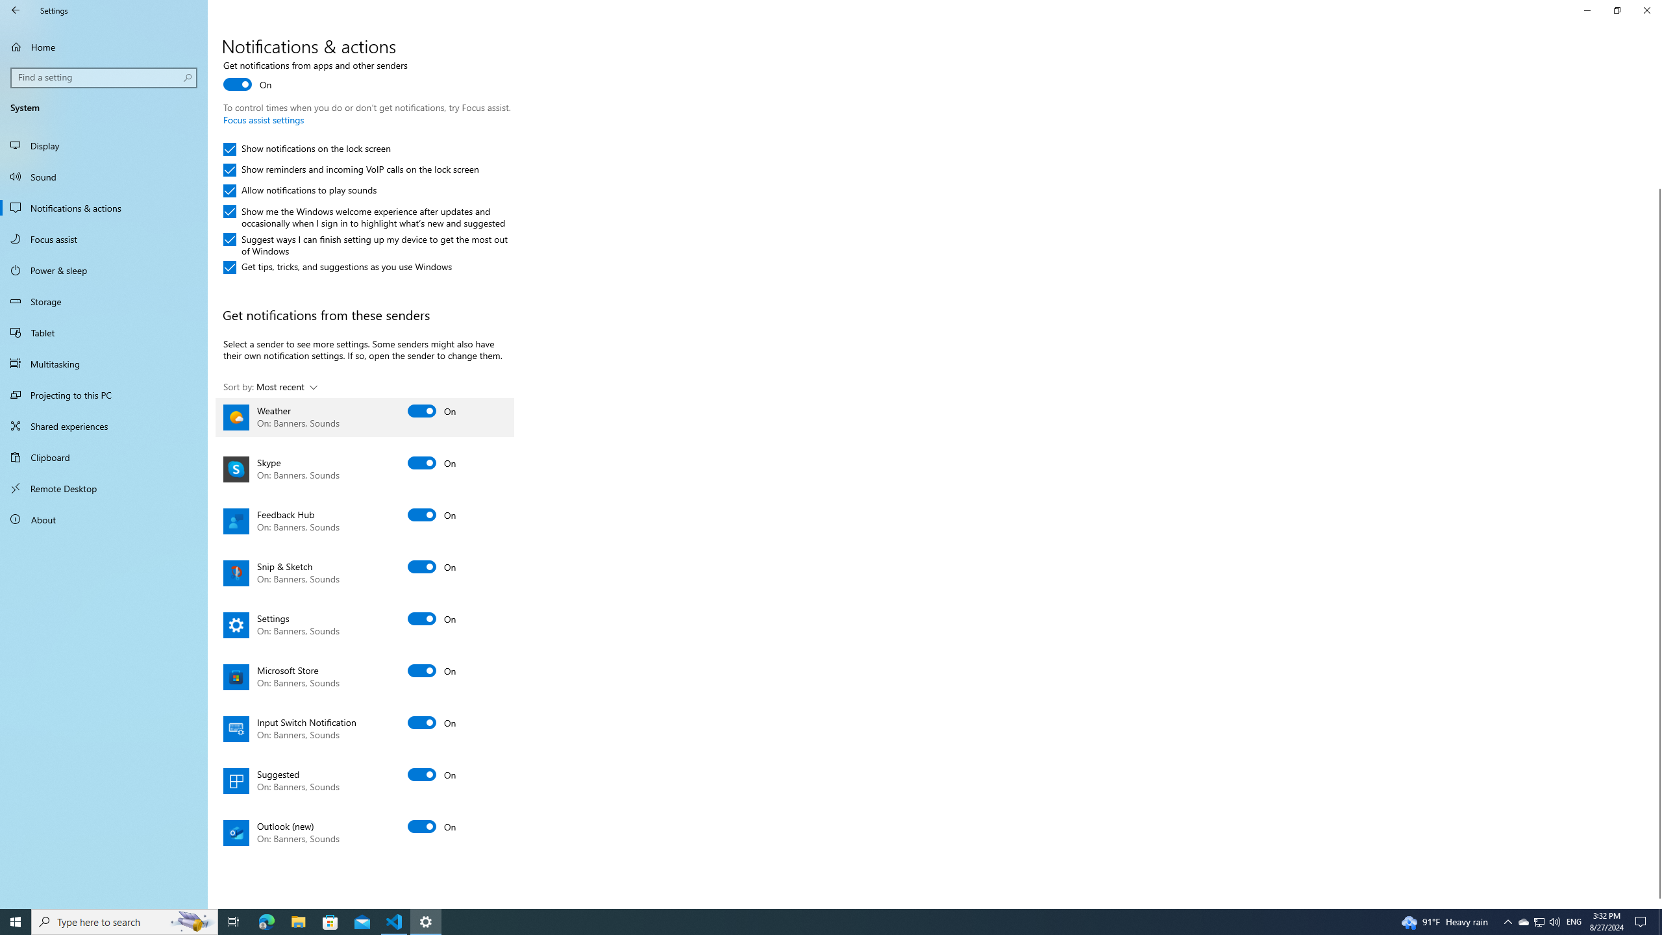  I want to click on Vertical Large Decrease, so click(1587, 10).